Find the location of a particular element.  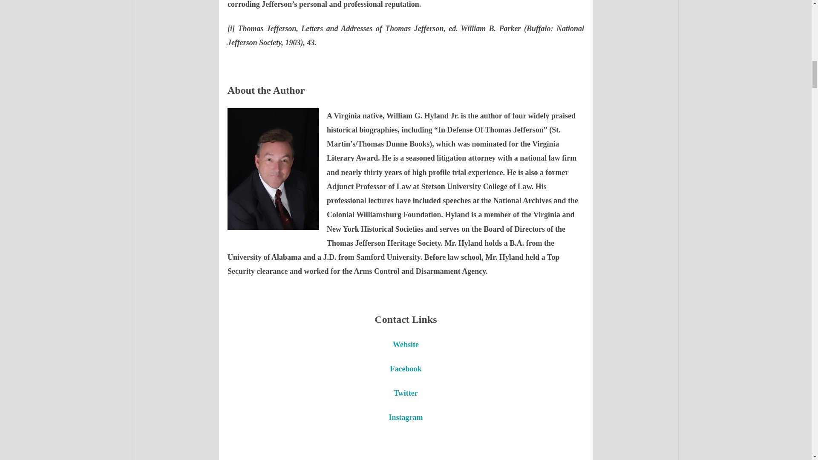

Website is located at coordinates (406, 343).